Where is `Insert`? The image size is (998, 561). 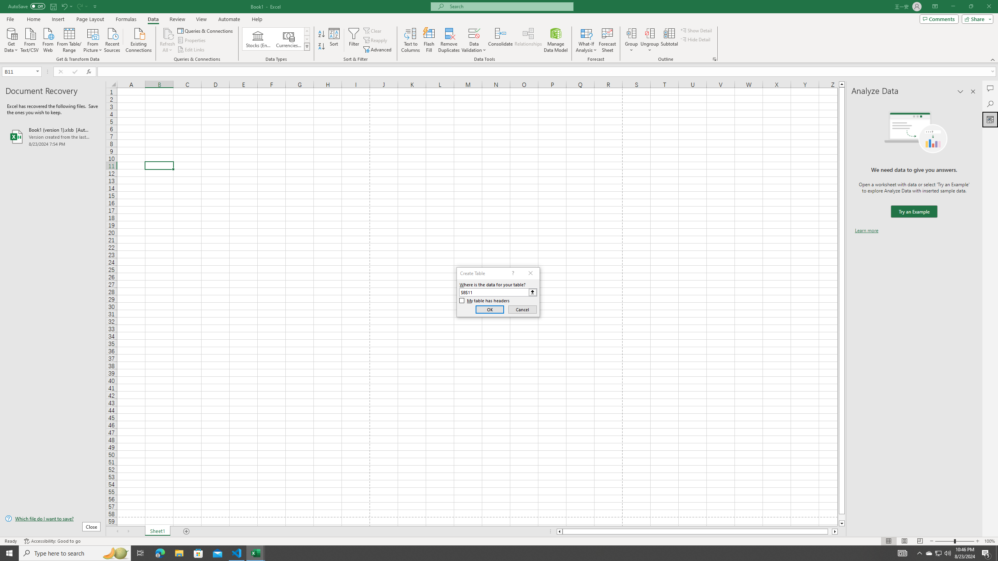
Insert is located at coordinates (58, 19).